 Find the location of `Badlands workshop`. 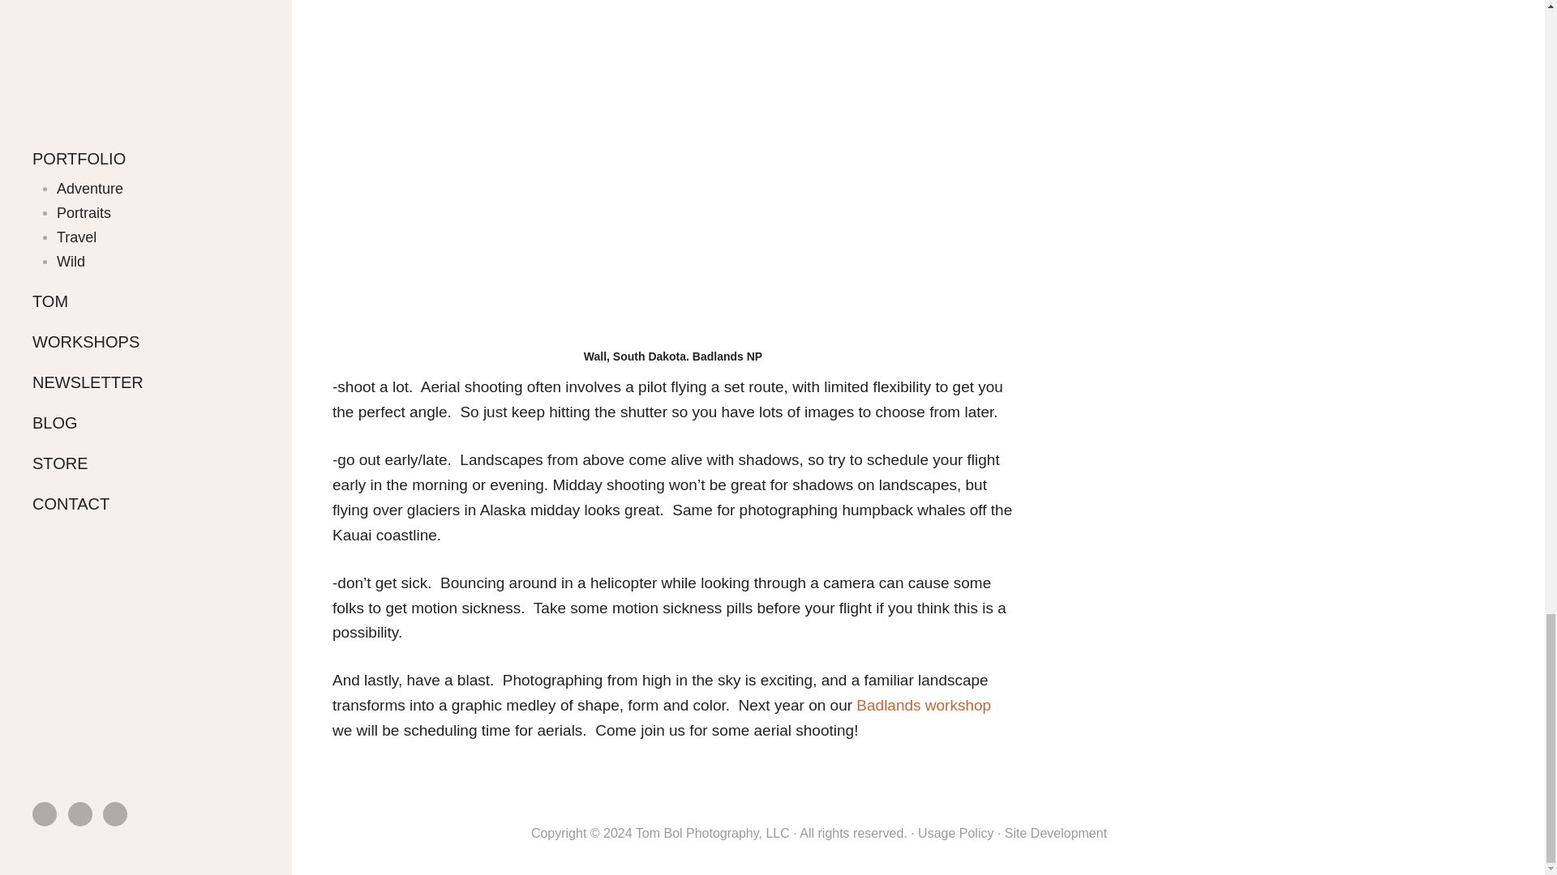

Badlands workshop is located at coordinates (923, 705).